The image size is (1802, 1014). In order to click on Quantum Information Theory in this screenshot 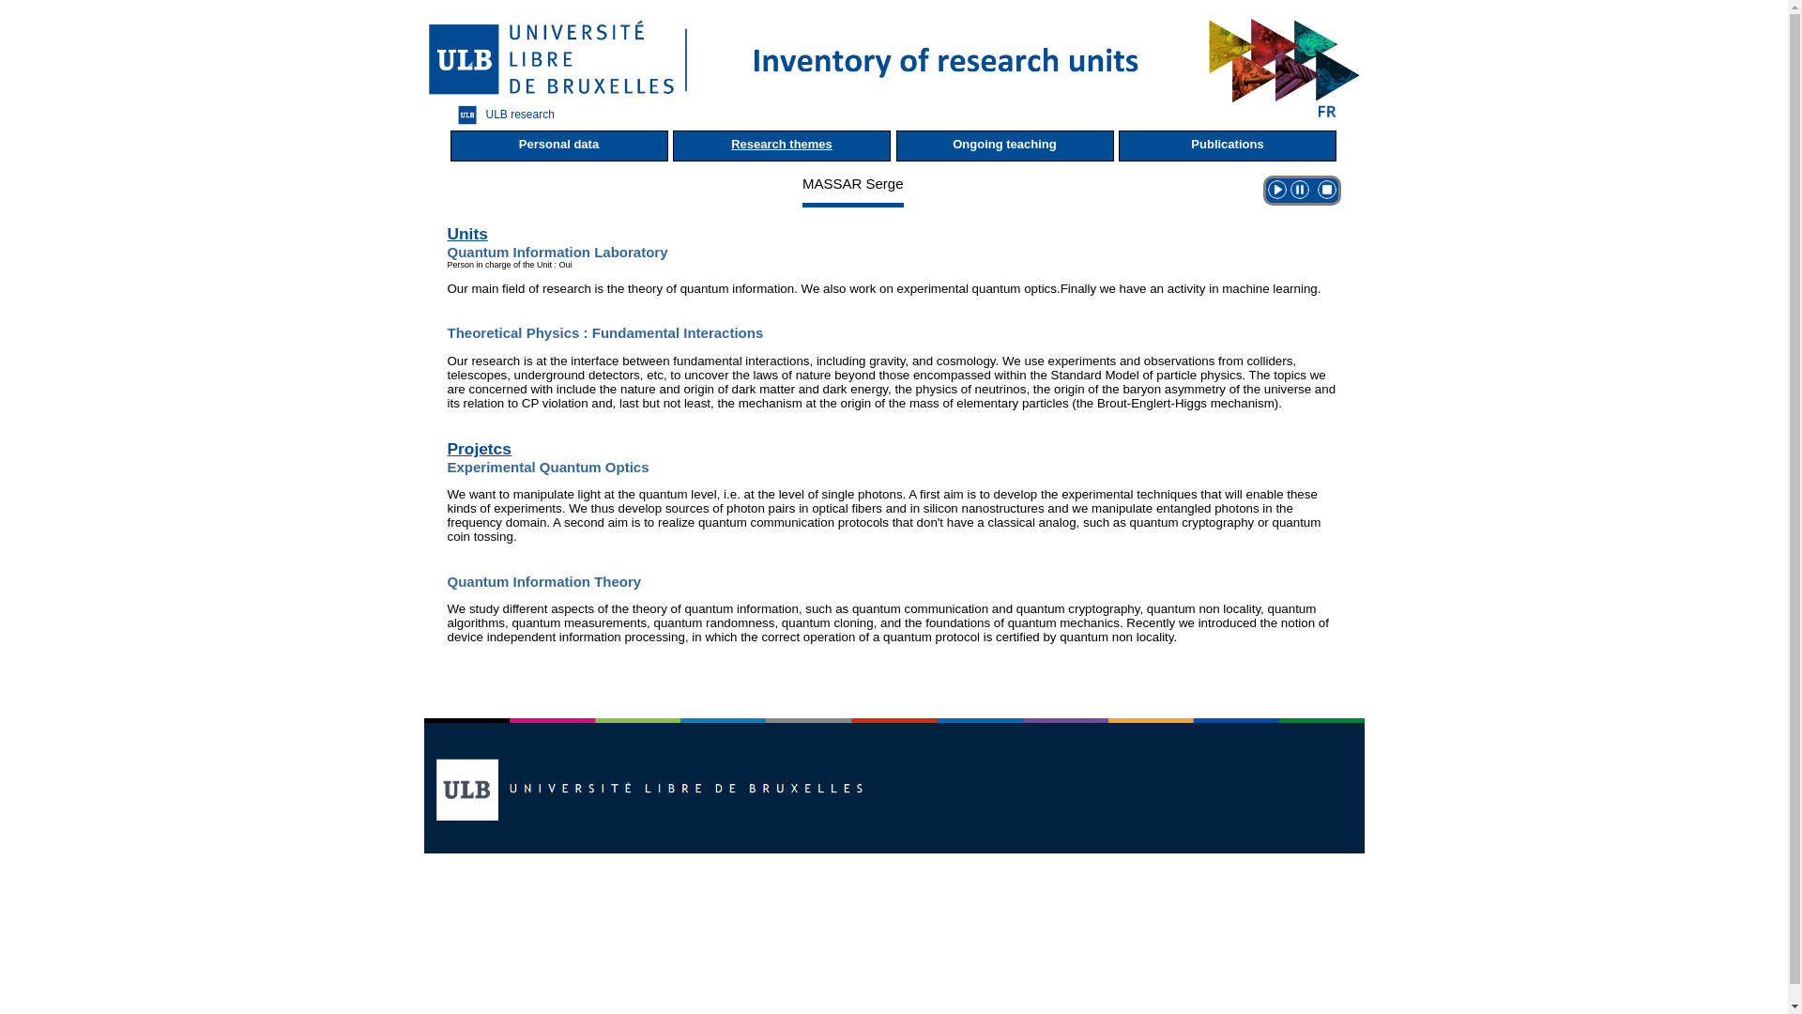, I will do `click(544, 581)`.